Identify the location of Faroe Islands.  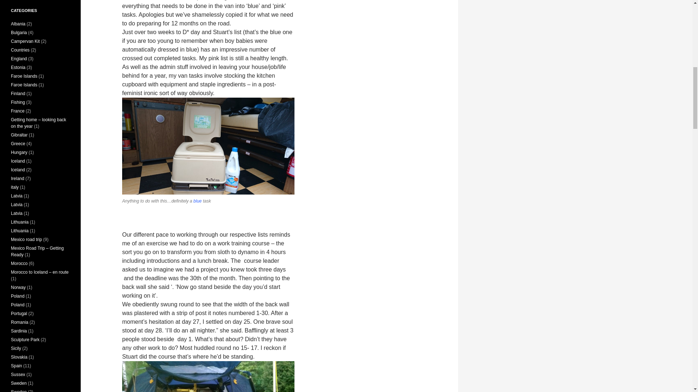
(24, 85).